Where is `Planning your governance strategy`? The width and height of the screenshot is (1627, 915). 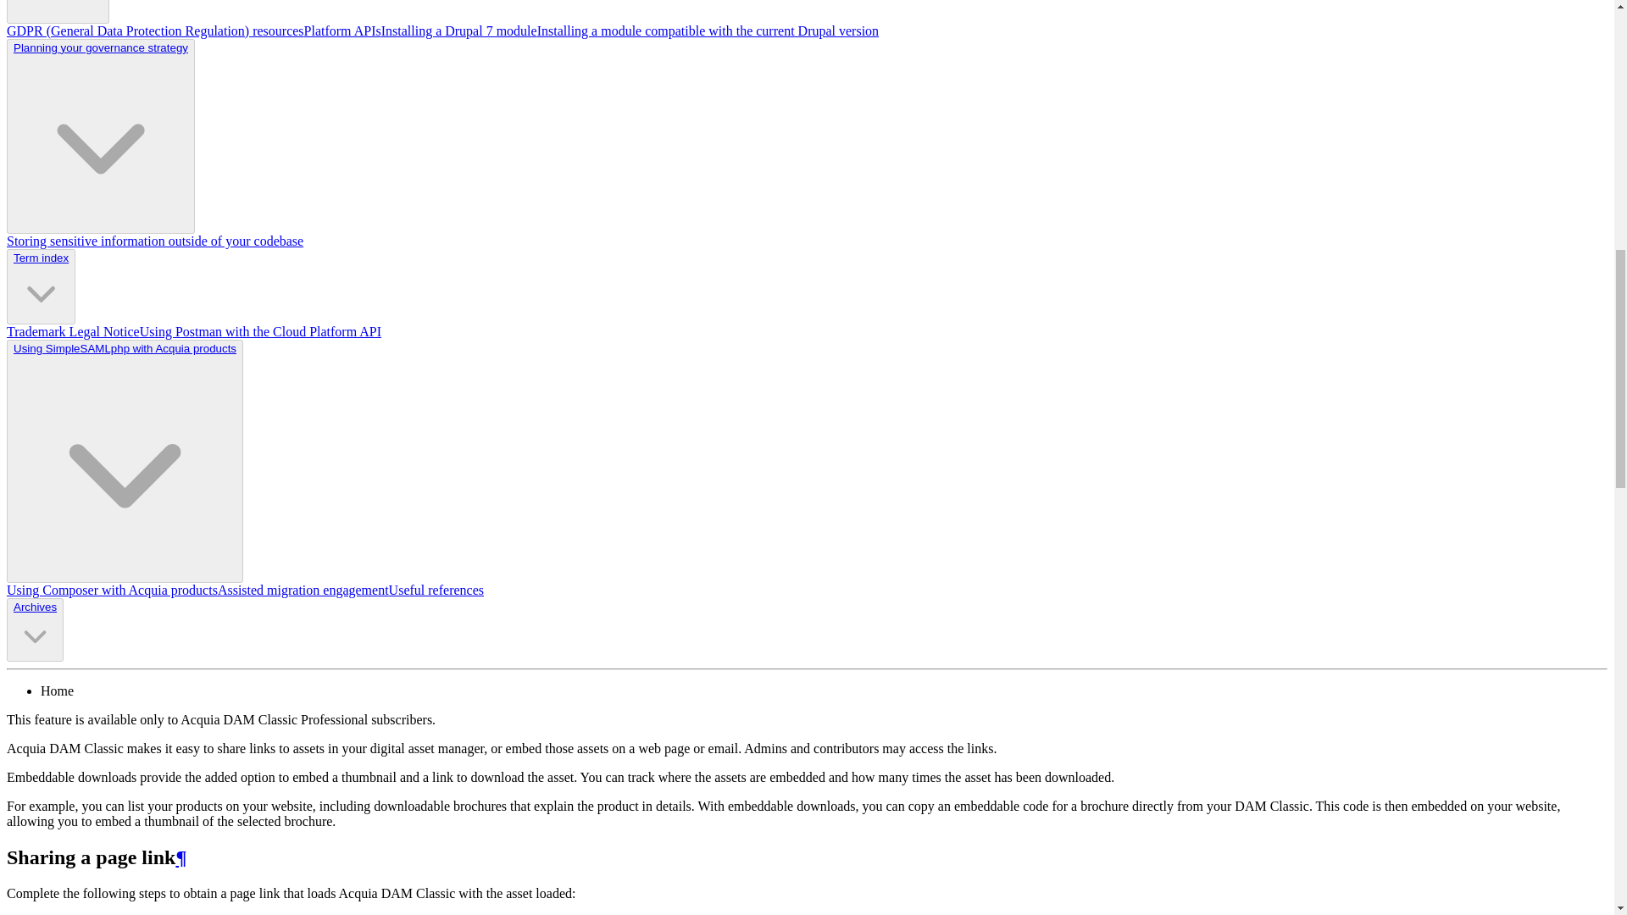 Planning your governance strategy is located at coordinates (100, 136).